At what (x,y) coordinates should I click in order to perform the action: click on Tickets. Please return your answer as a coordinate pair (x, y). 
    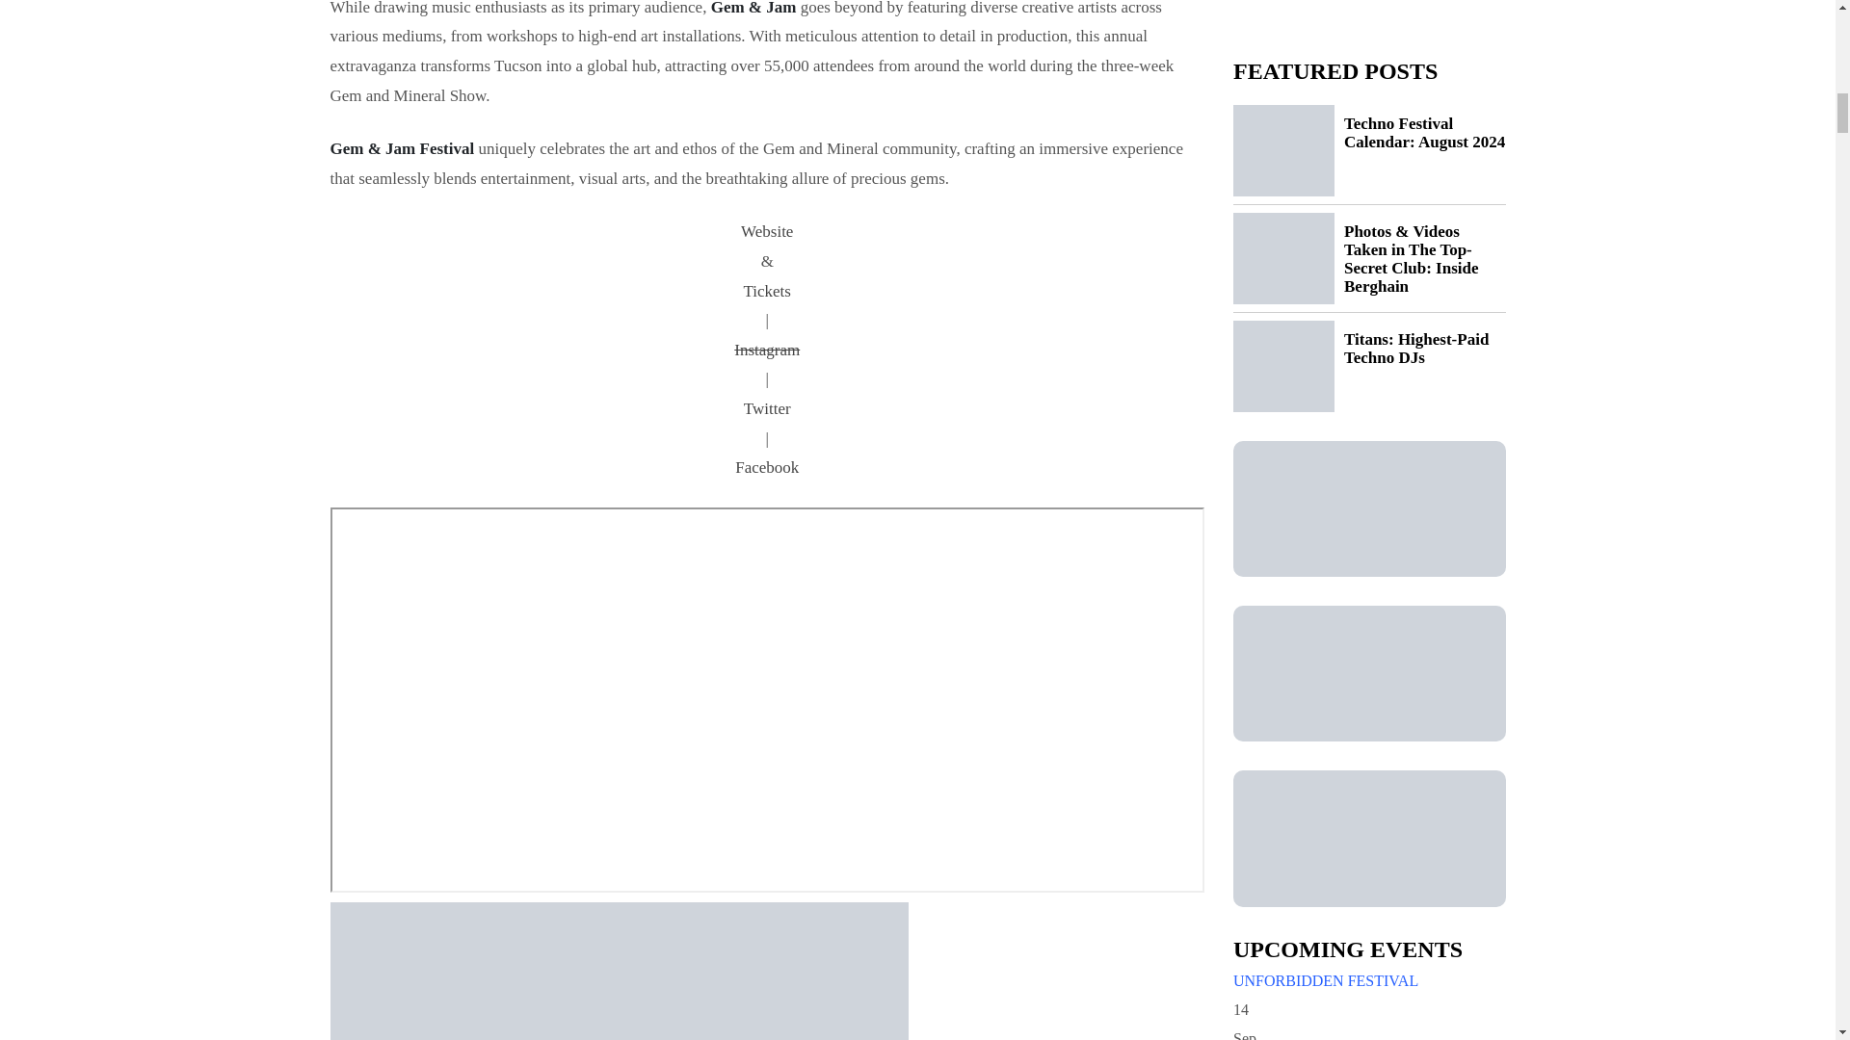
    Looking at the image, I should click on (766, 292).